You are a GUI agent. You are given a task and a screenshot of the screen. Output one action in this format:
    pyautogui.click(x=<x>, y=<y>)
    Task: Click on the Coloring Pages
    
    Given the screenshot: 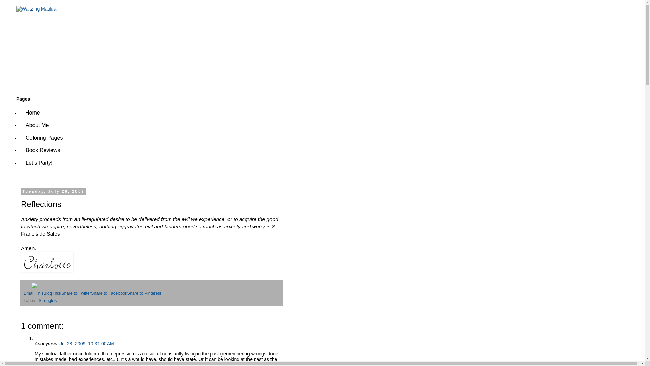 What is the action you would take?
    pyautogui.click(x=44, y=138)
    